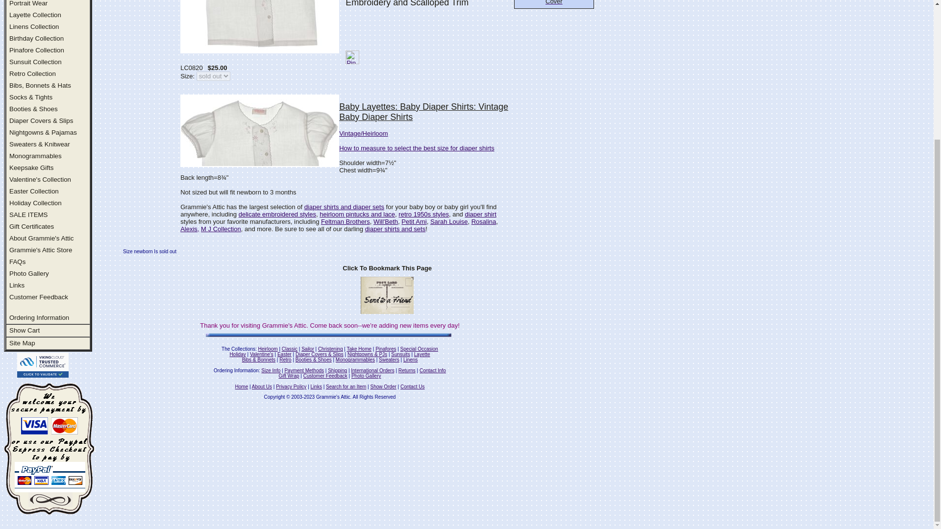  What do you see at coordinates (28, 3) in the screenshot?
I see `Portrait Wear` at bounding box center [28, 3].